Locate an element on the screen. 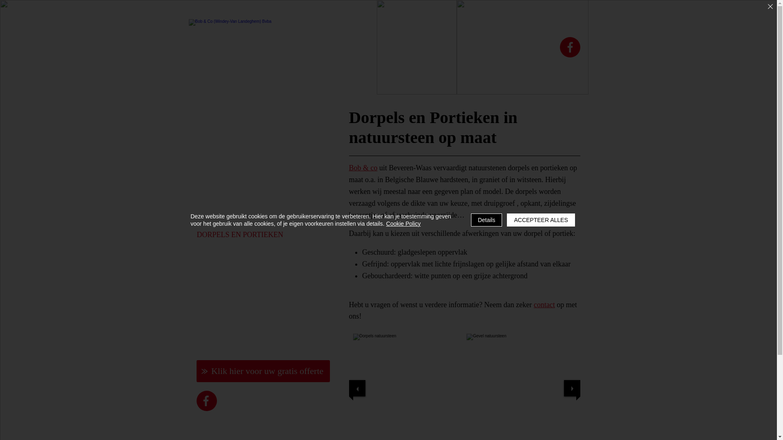  GRAFZERKEN is located at coordinates (256, 254).